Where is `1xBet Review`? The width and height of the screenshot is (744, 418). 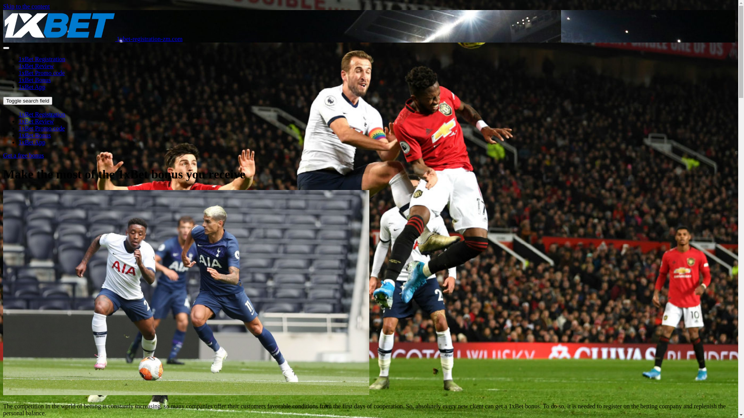
1xBet Review is located at coordinates (36, 66).